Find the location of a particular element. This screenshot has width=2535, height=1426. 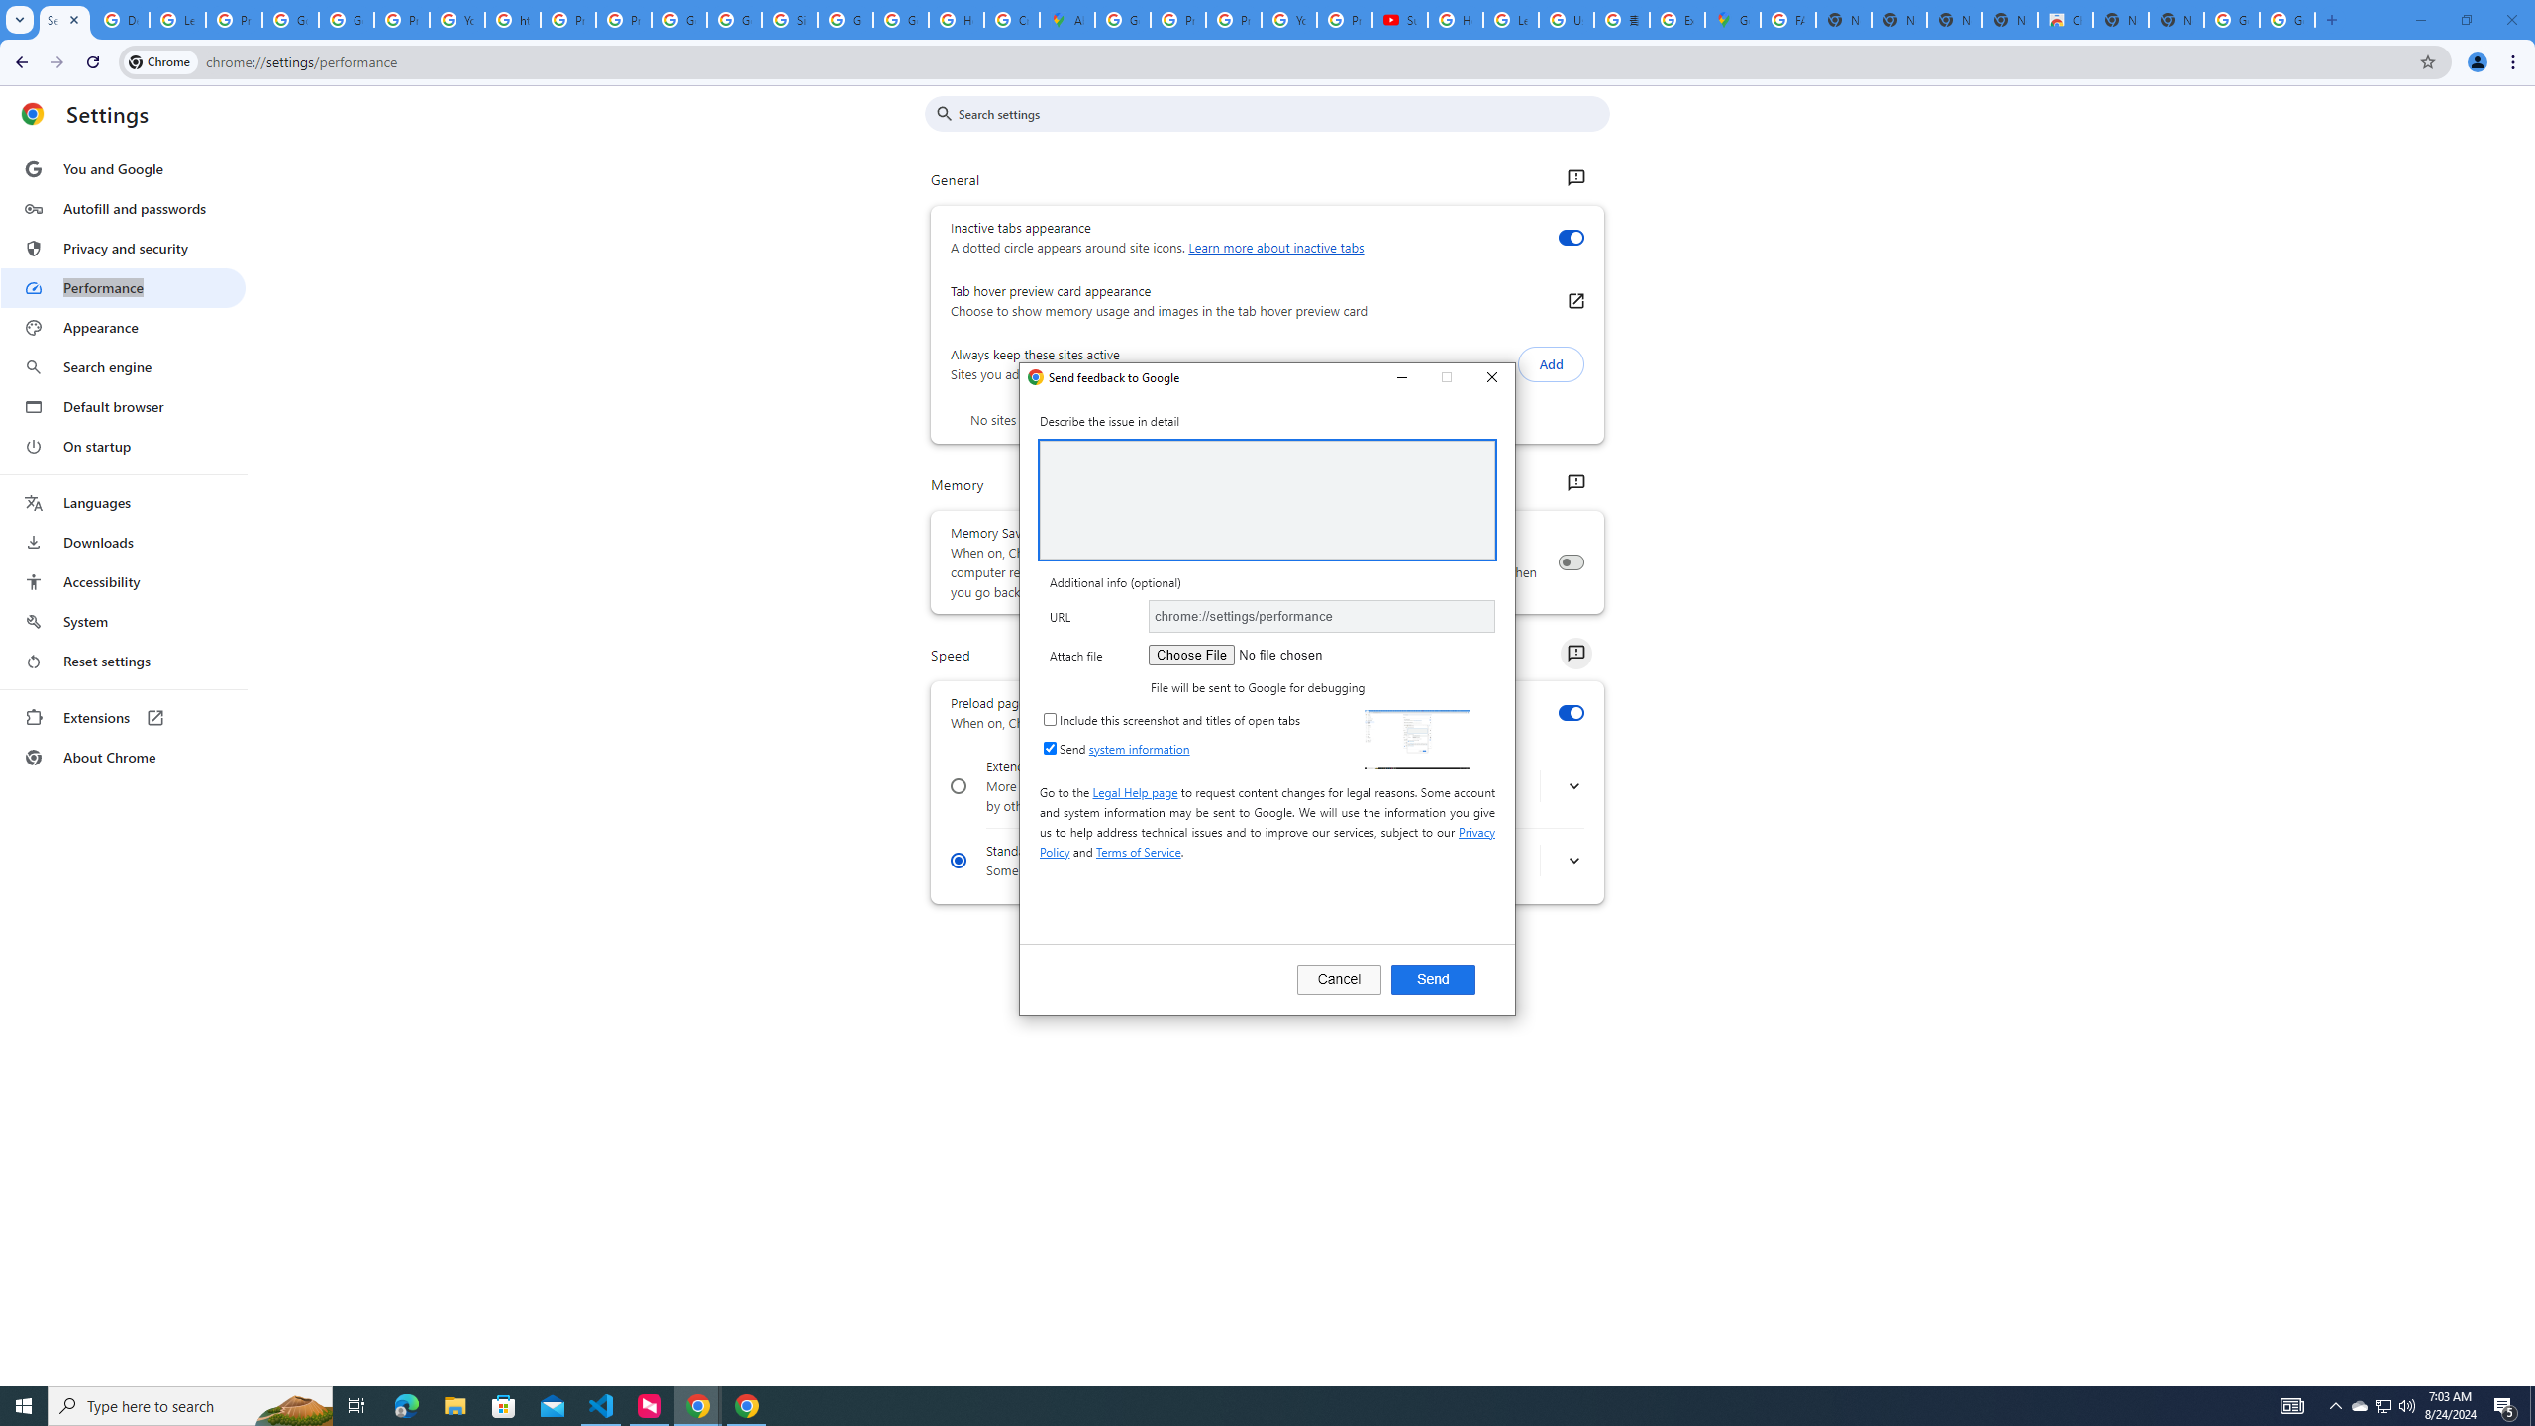

New Tab is located at coordinates (2176, 20).